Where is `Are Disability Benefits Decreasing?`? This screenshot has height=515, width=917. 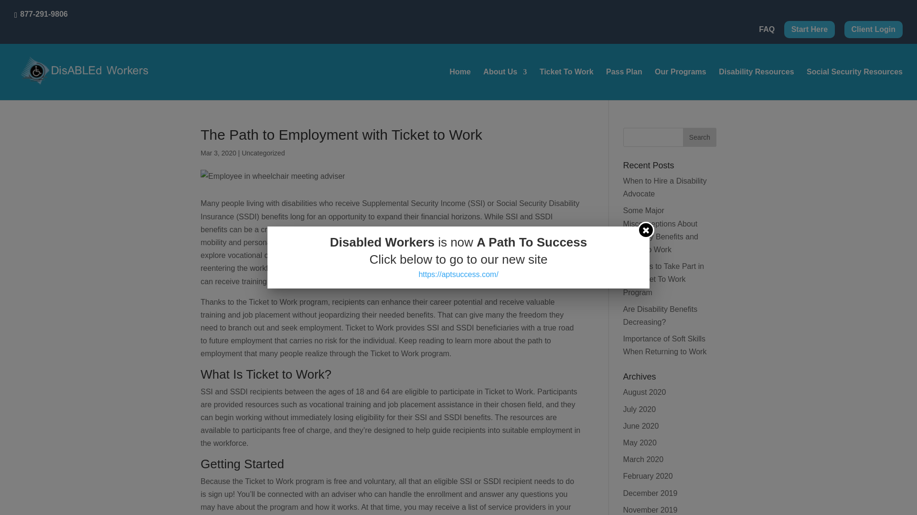
Are Disability Benefits Decreasing? is located at coordinates (661, 316).